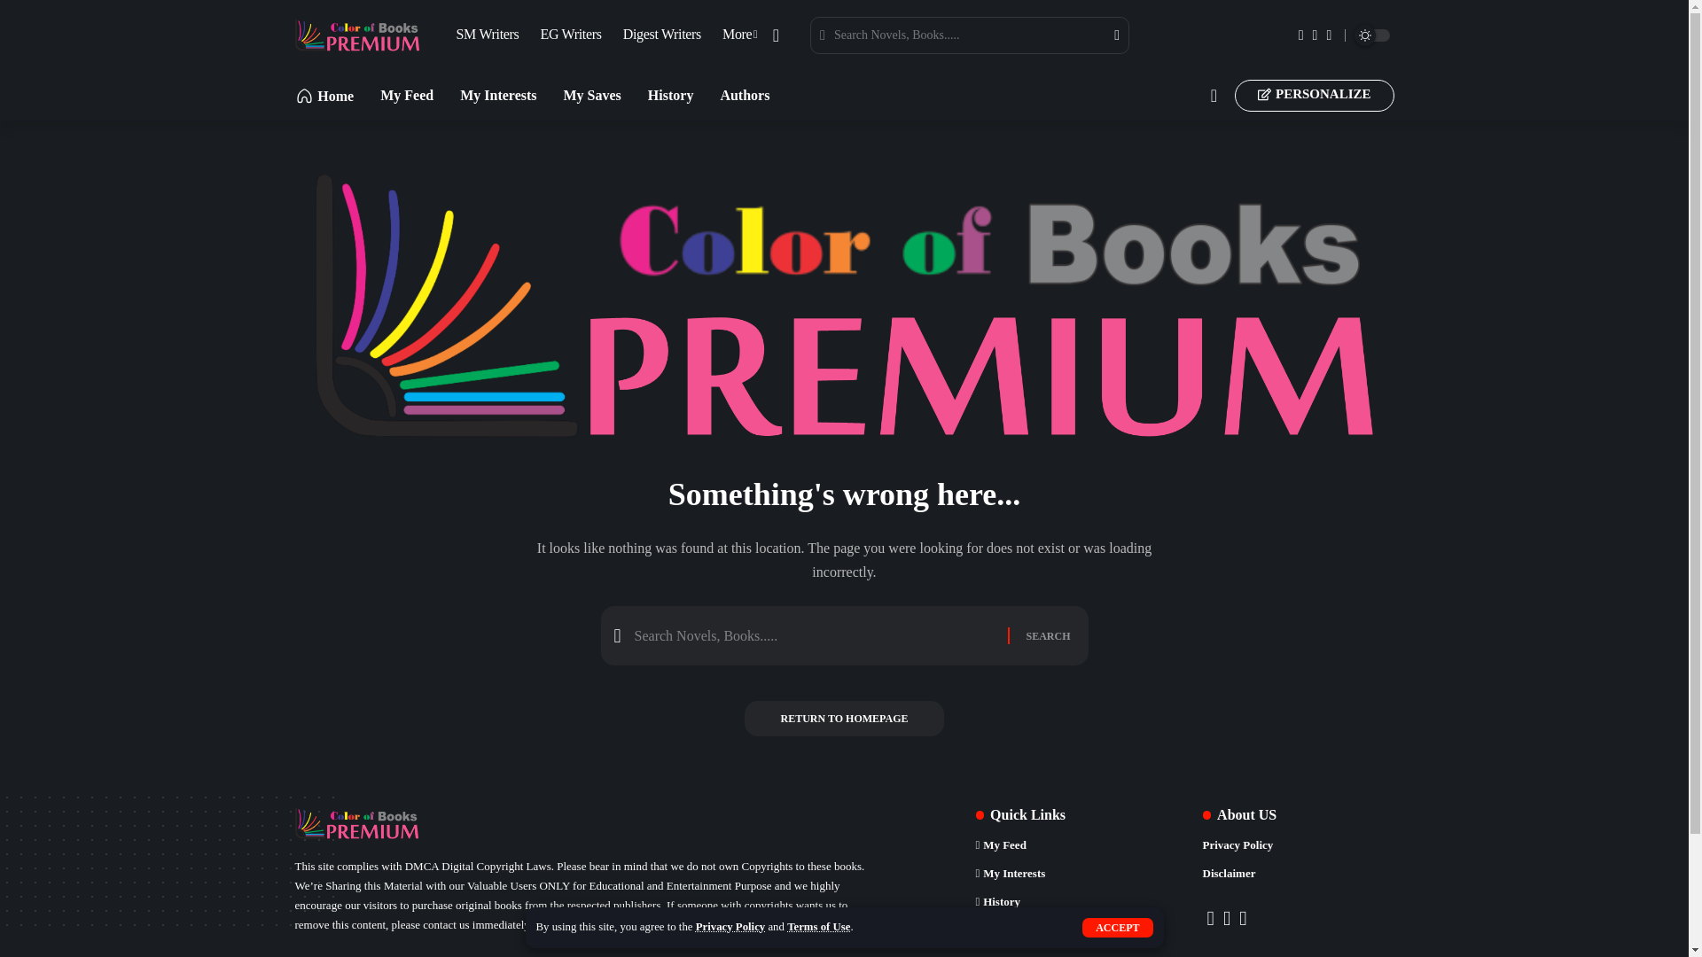 The height and width of the screenshot is (957, 1702). I want to click on Search, so click(1106, 35).